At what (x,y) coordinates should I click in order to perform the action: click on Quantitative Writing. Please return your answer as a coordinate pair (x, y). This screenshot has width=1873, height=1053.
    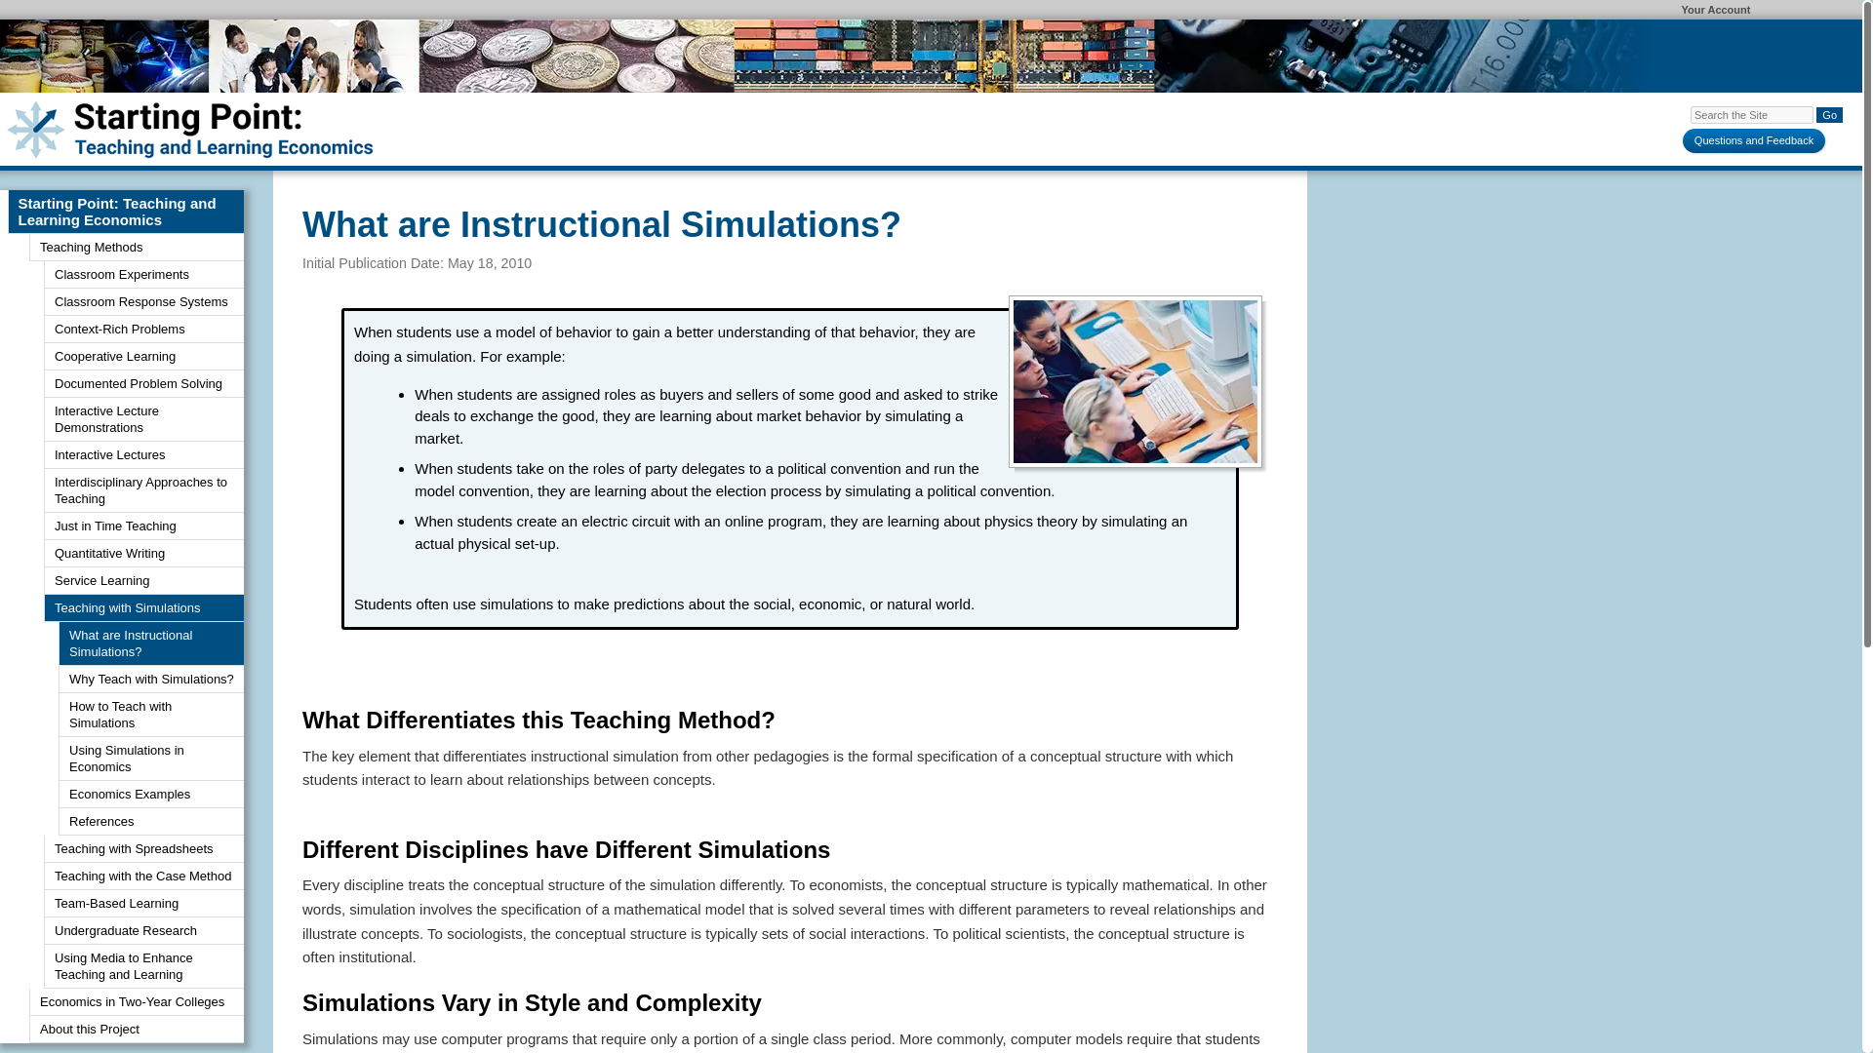
    Looking at the image, I should click on (142, 554).